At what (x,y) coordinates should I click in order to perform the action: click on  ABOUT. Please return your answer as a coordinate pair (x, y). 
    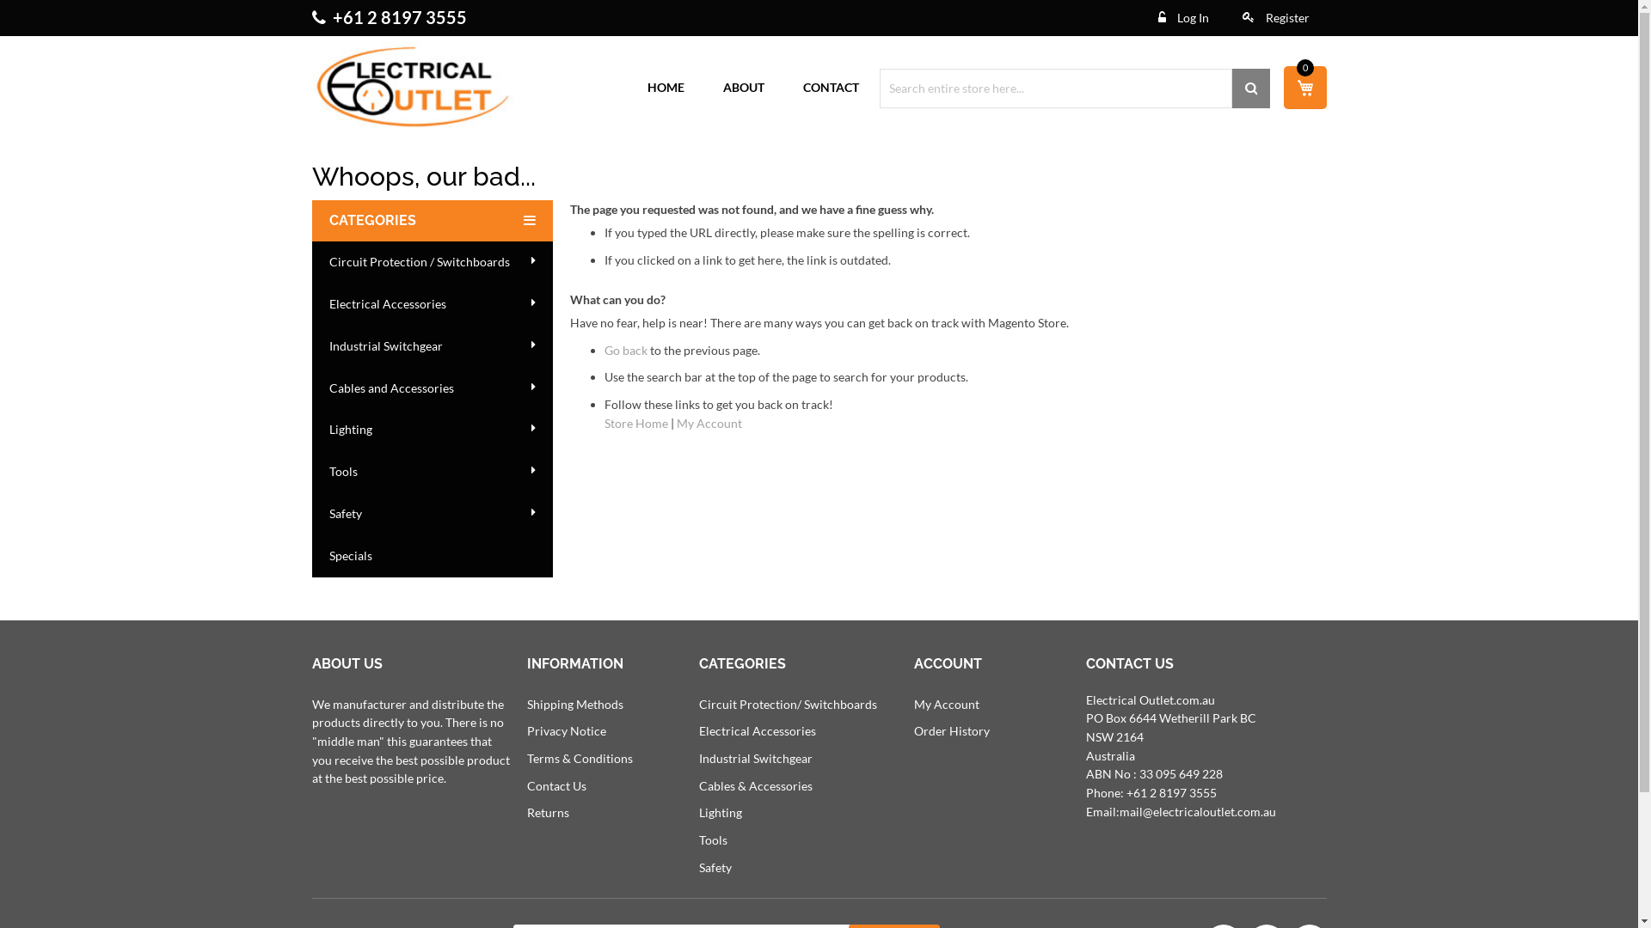
    Looking at the image, I should click on (741, 88).